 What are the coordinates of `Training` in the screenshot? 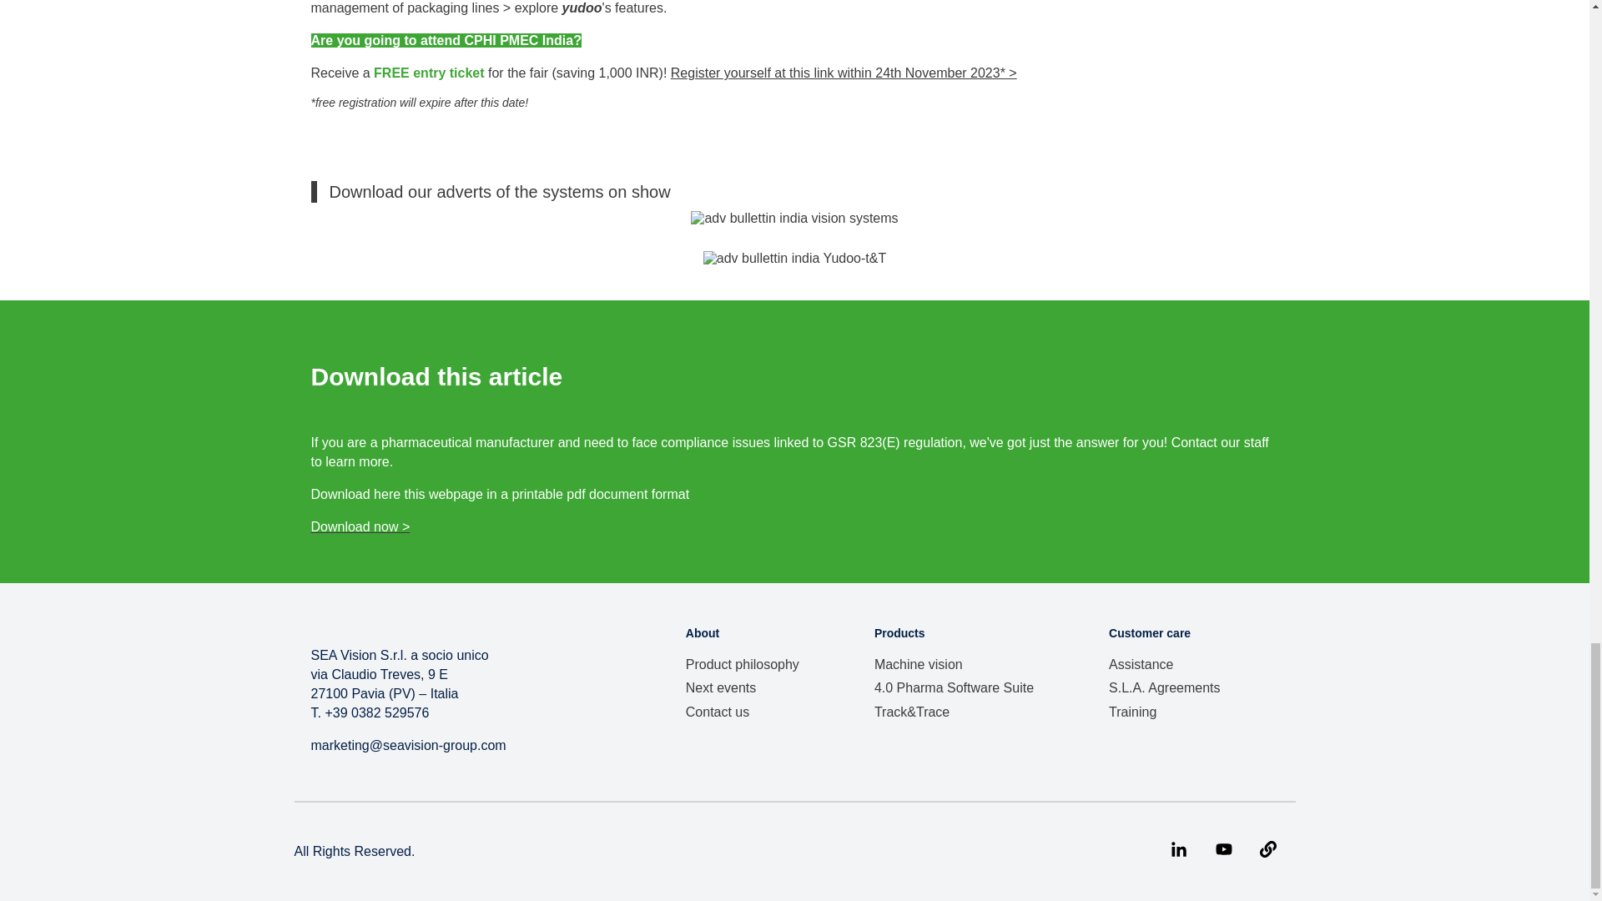 It's located at (1132, 711).